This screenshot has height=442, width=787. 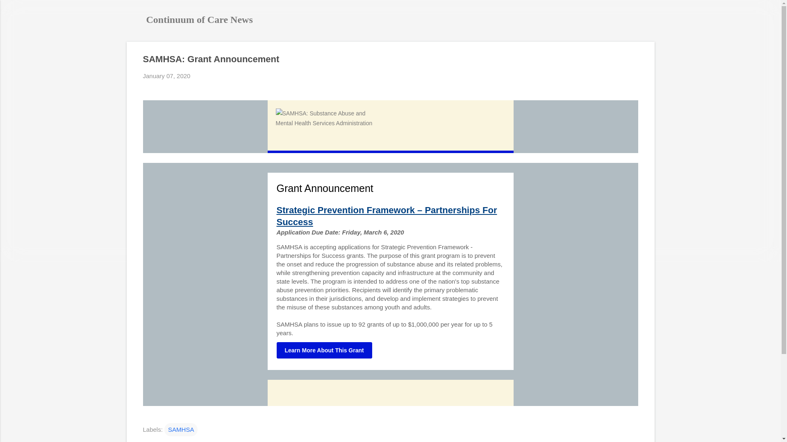 I want to click on SAMHSA, so click(x=181, y=429).